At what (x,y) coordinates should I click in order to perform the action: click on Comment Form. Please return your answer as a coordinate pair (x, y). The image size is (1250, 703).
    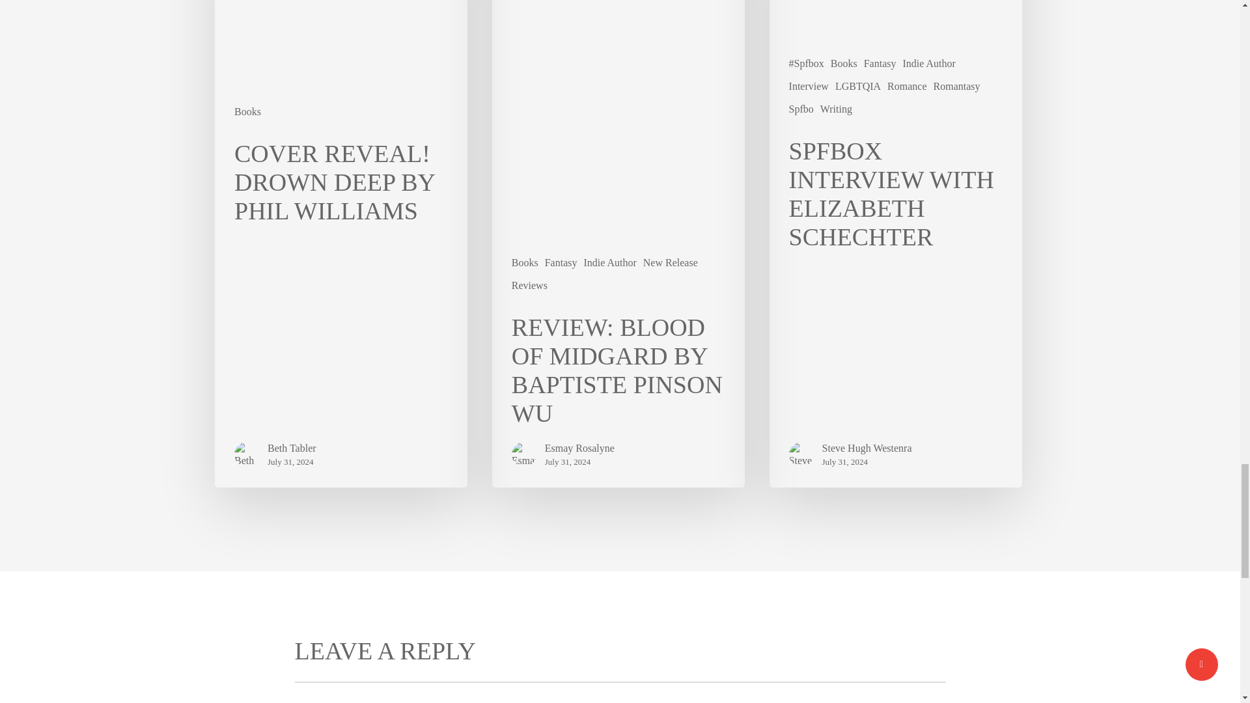
    Looking at the image, I should click on (619, 692).